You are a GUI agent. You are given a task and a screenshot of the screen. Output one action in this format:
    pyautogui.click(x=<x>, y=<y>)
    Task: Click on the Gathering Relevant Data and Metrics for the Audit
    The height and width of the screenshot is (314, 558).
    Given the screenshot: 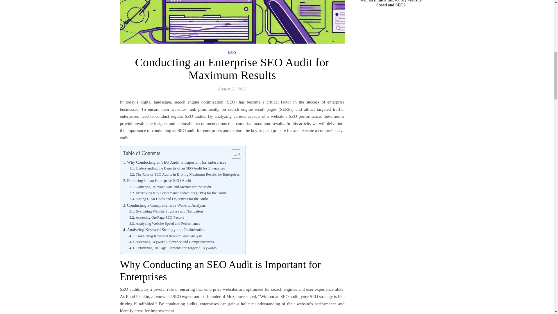 What is the action you would take?
    pyautogui.click(x=170, y=187)
    